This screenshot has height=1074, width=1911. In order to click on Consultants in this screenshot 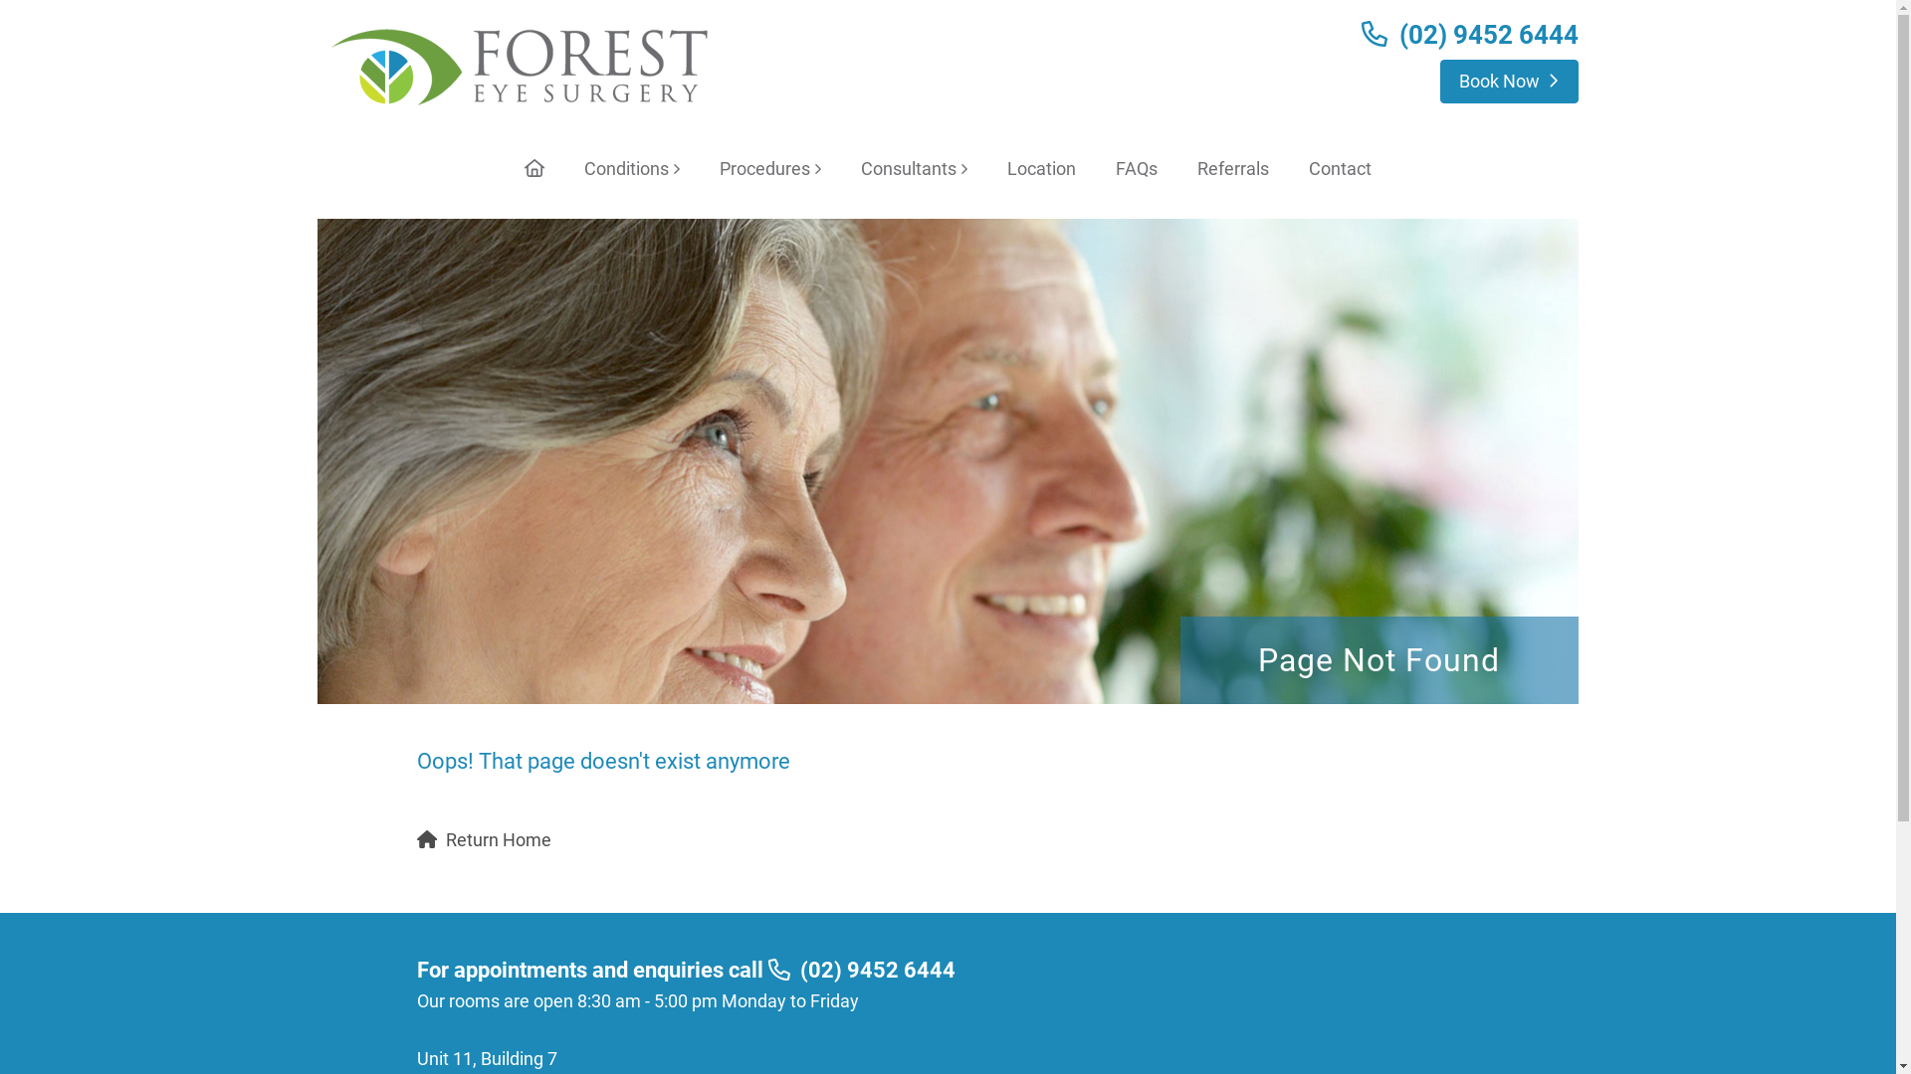, I will do `click(914, 169)`.